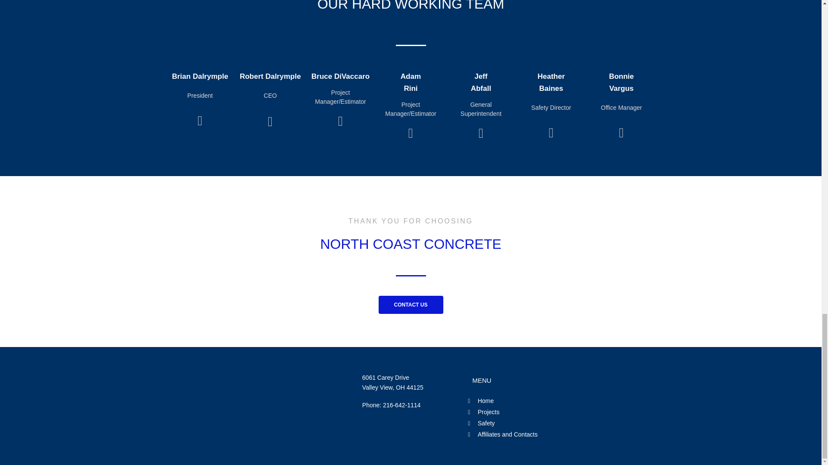 The height and width of the screenshot is (465, 828). Describe the element at coordinates (392, 387) in the screenshot. I see `Valley View, OH 44125` at that location.